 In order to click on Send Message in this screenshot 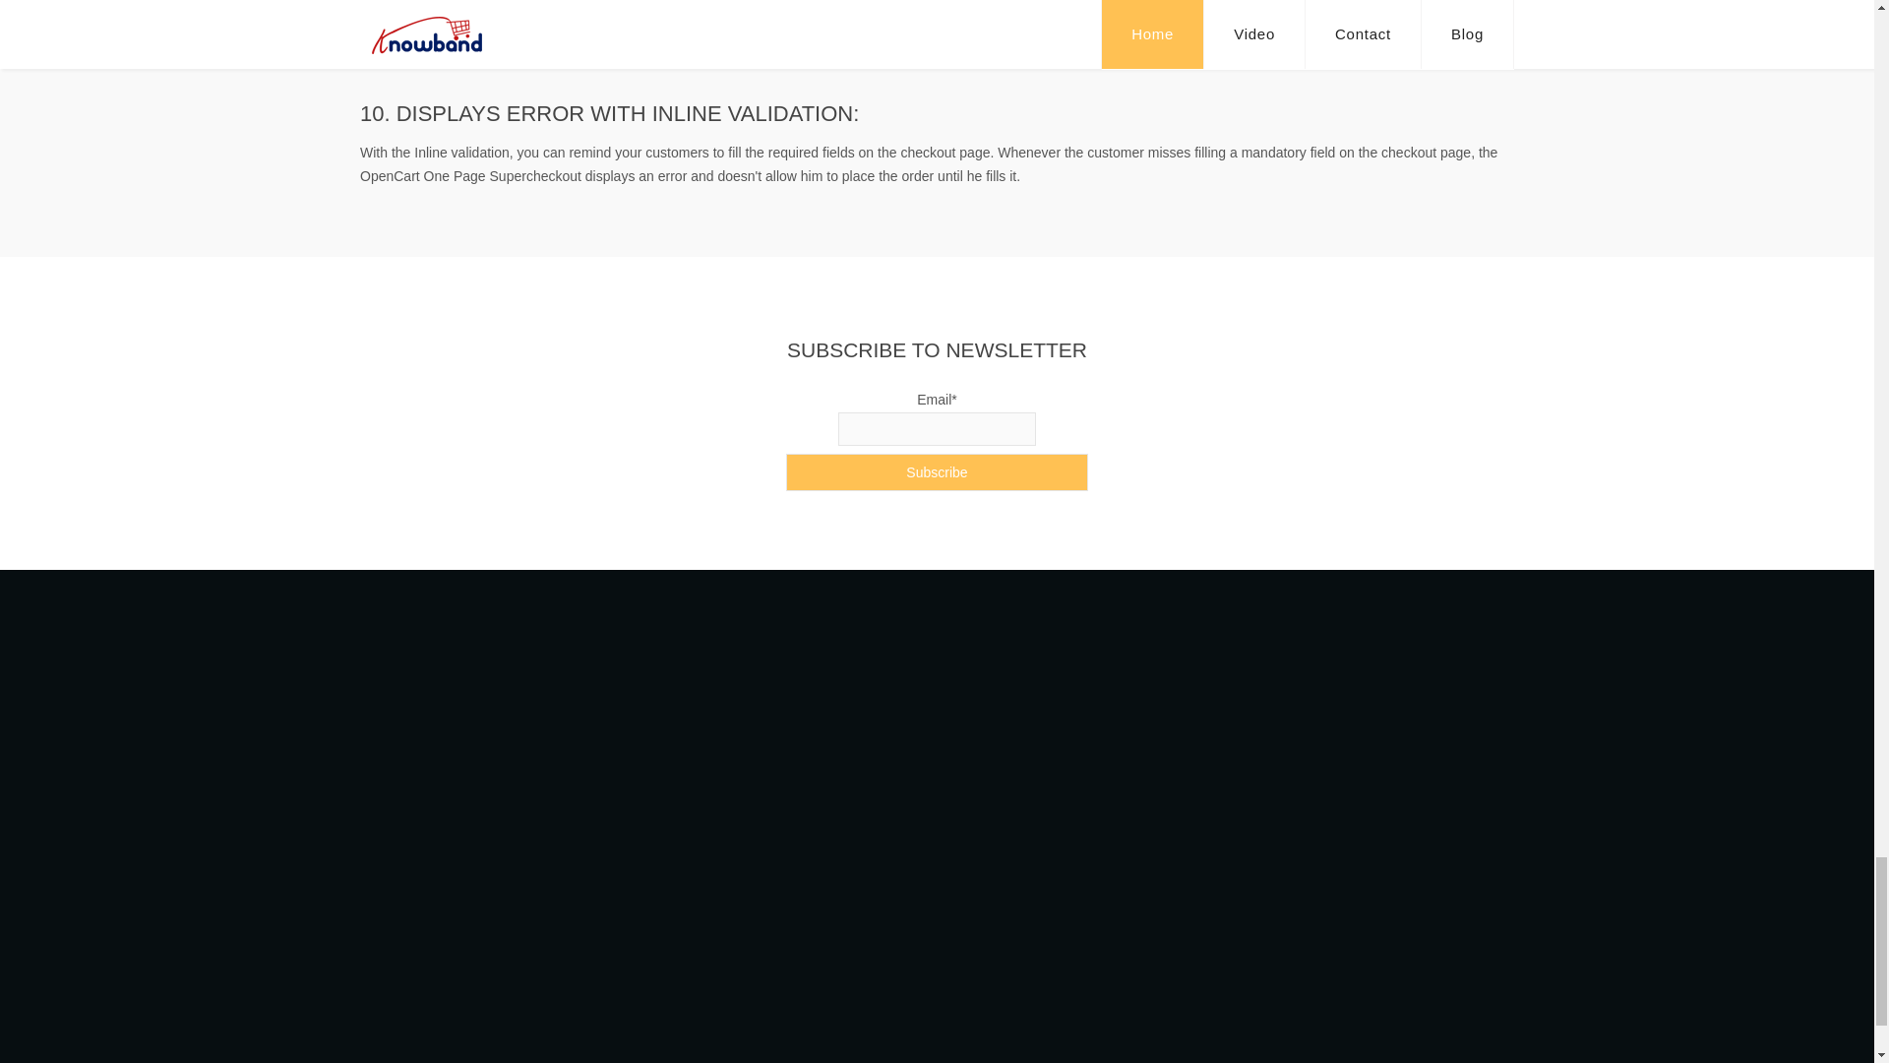, I will do `click(750, 1061)`.